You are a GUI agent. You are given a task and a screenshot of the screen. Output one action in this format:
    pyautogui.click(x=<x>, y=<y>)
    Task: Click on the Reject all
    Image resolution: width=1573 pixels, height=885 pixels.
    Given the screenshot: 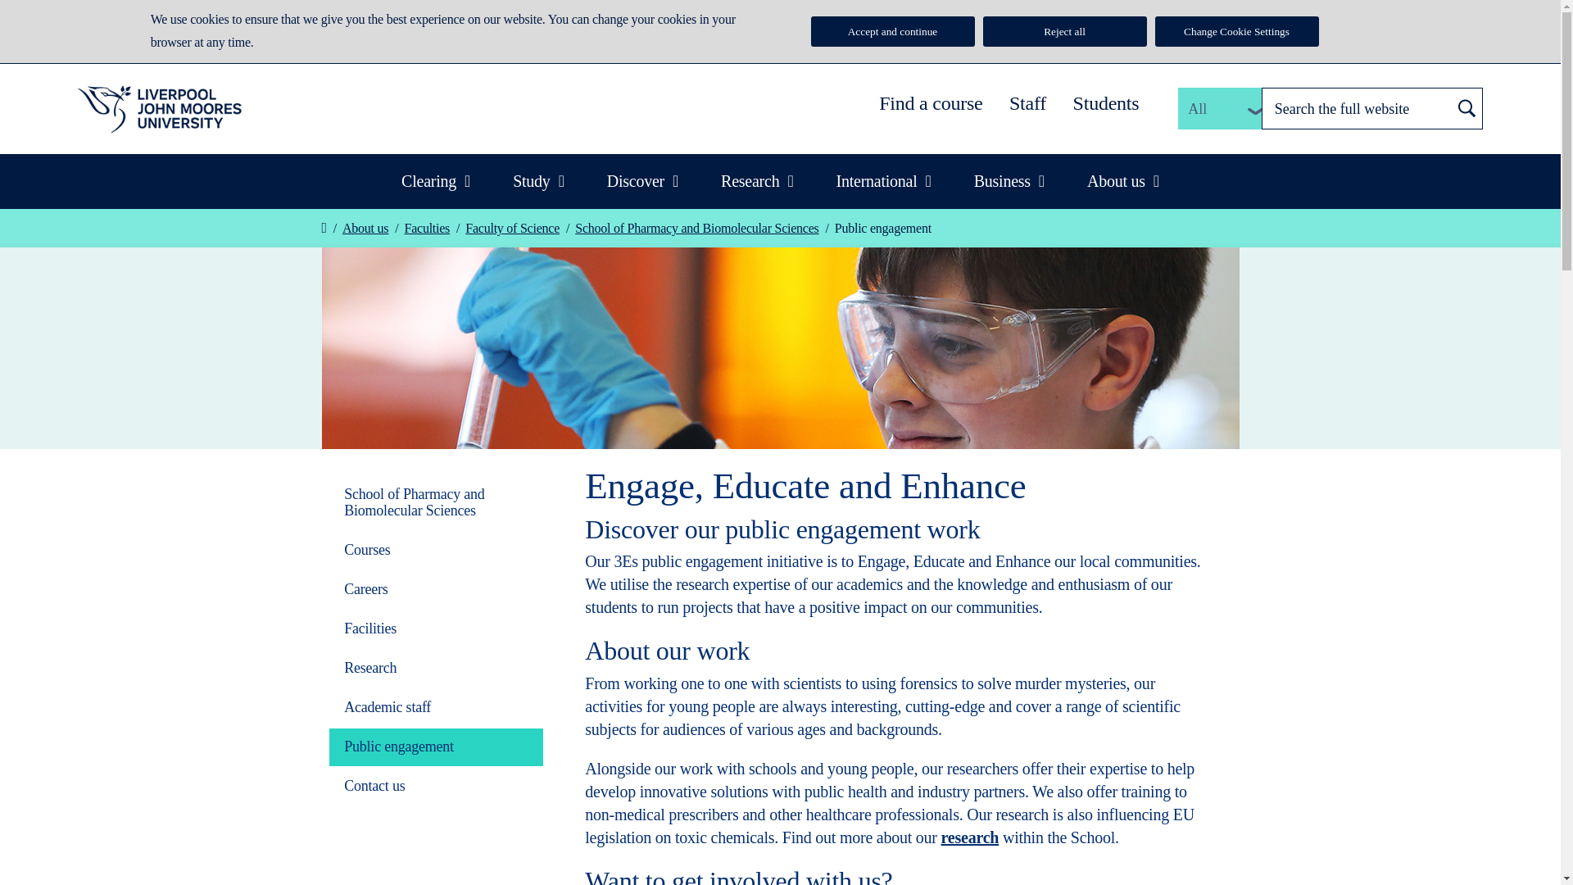 What is the action you would take?
    pyautogui.click(x=1065, y=31)
    